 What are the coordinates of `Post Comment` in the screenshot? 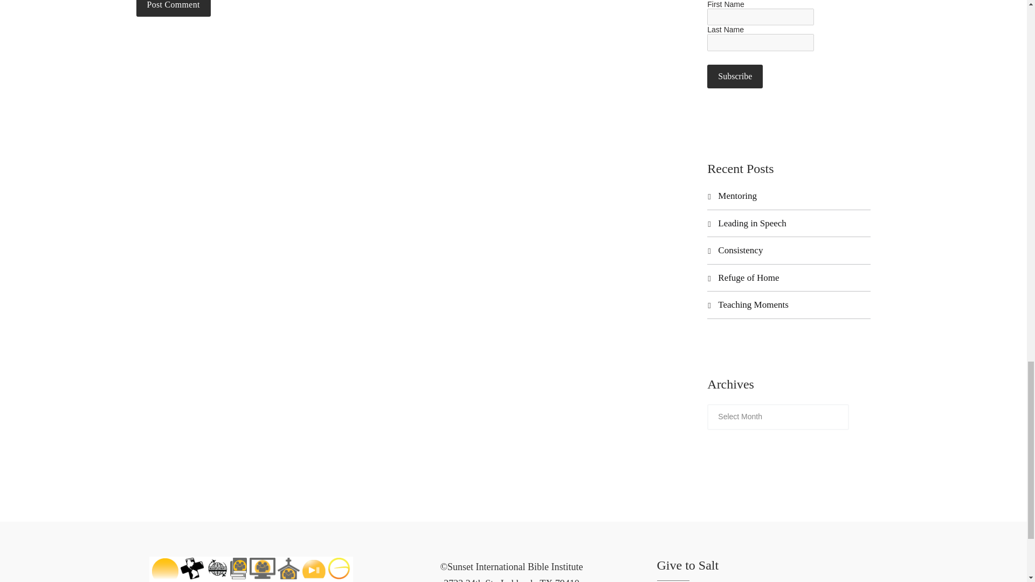 It's located at (172, 9).